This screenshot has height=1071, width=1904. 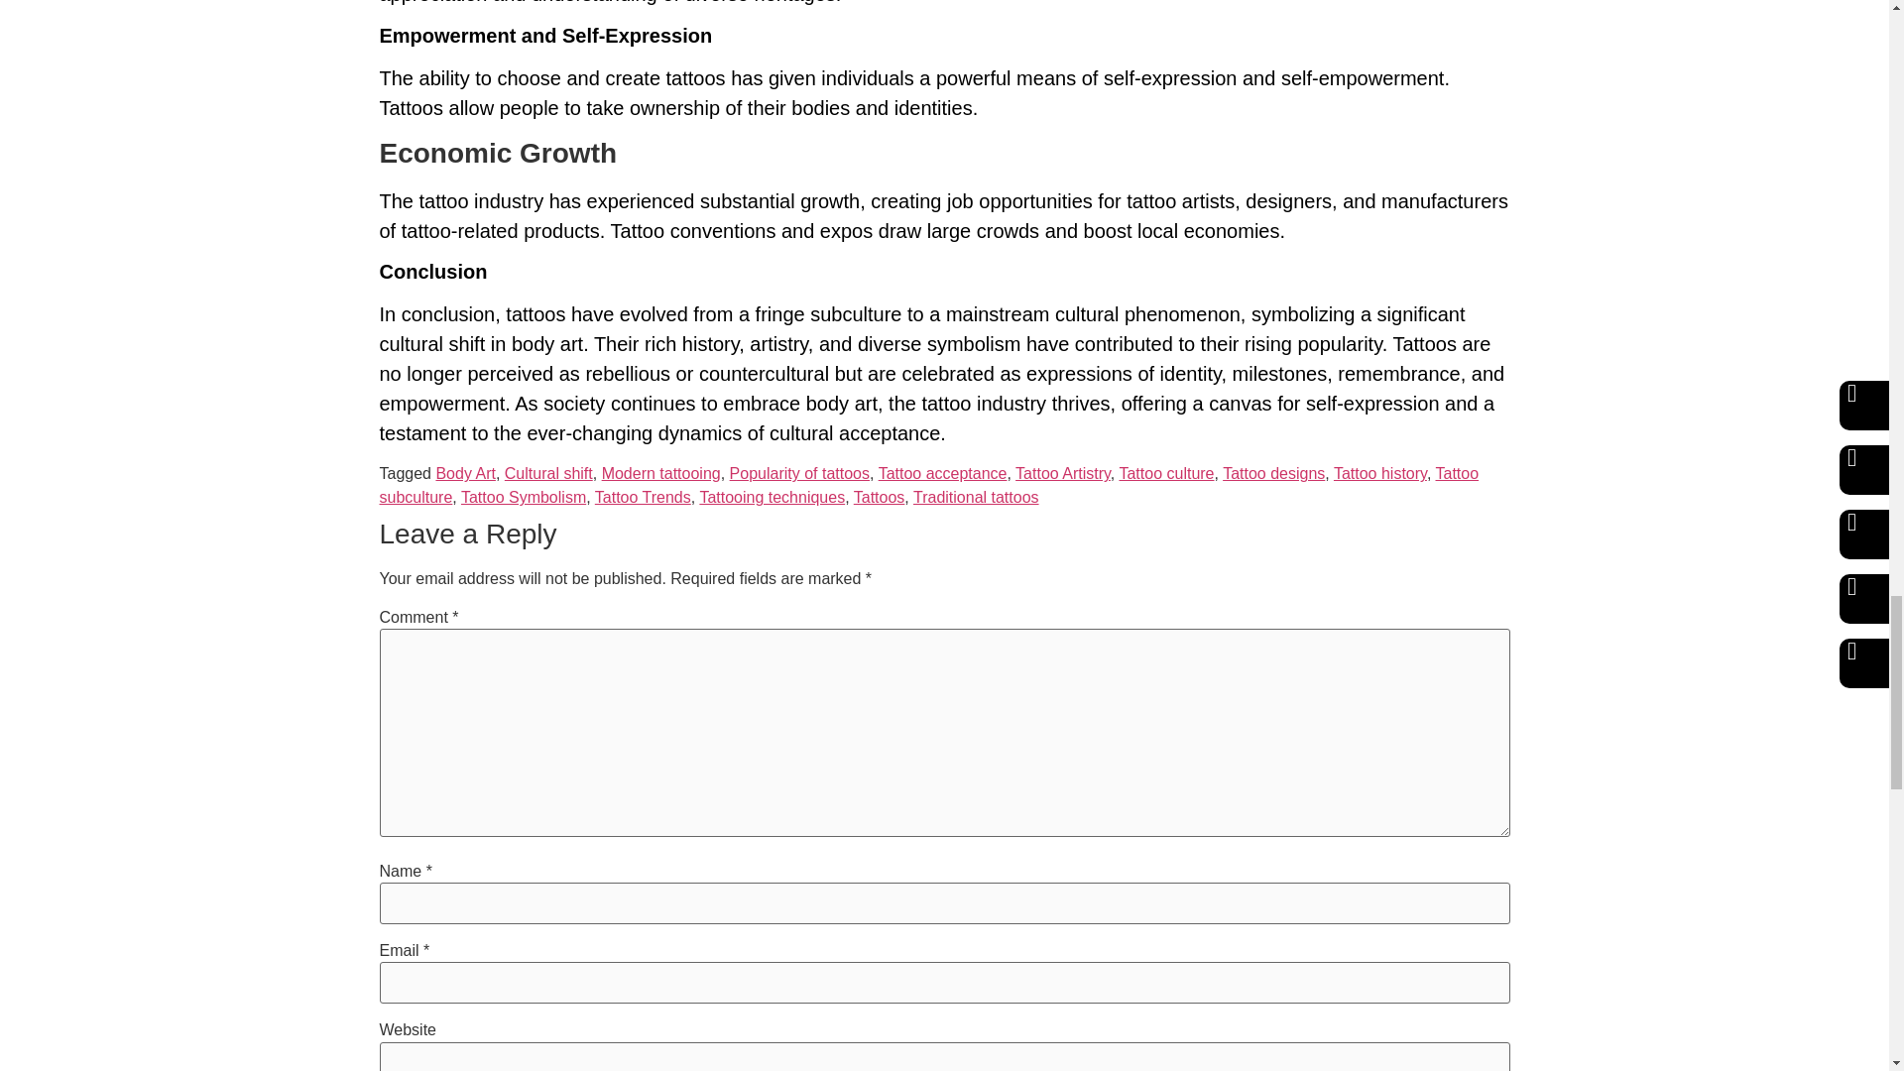 What do you see at coordinates (1166, 473) in the screenshot?
I see `Tattoo culture` at bounding box center [1166, 473].